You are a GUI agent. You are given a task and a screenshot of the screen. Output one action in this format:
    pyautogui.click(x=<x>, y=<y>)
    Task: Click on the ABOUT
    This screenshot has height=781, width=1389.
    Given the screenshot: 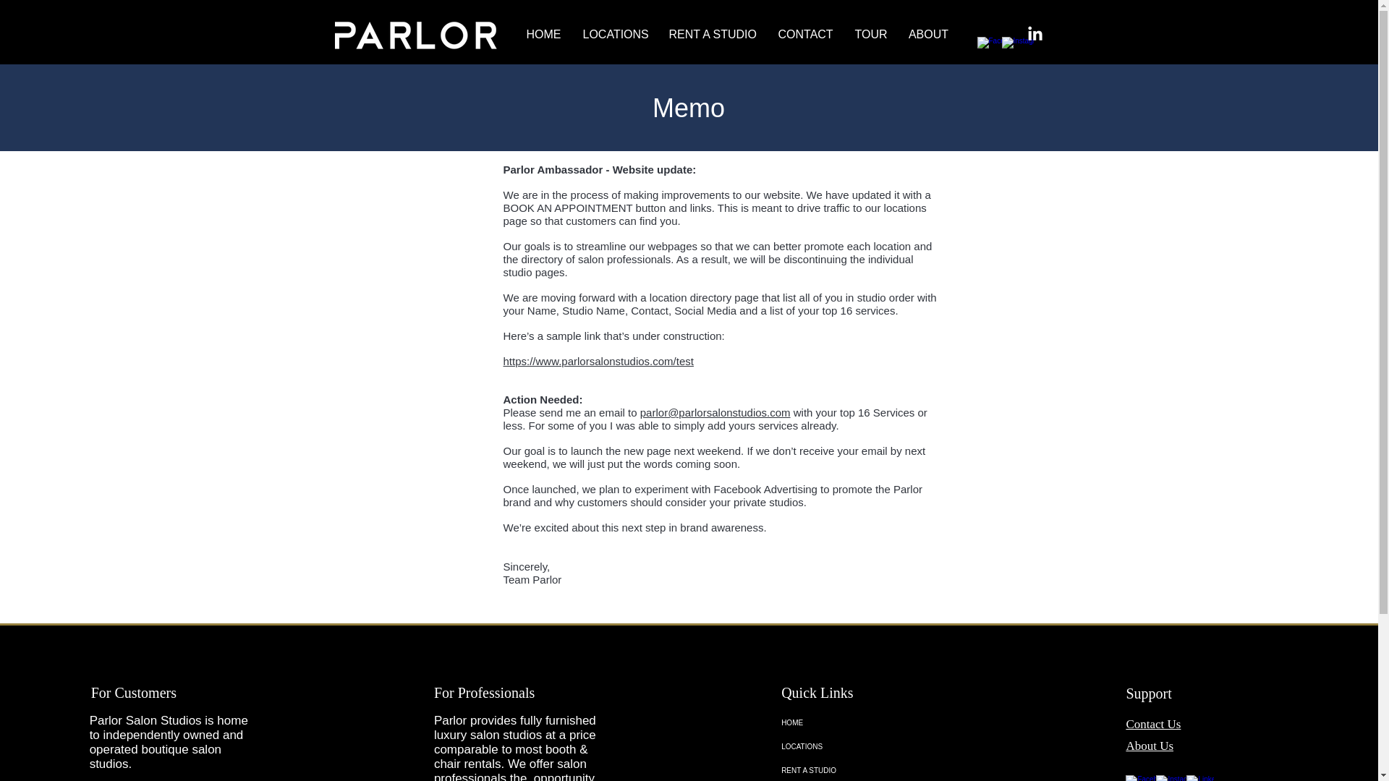 What is the action you would take?
    pyautogui.click(x=928, y=35)
    